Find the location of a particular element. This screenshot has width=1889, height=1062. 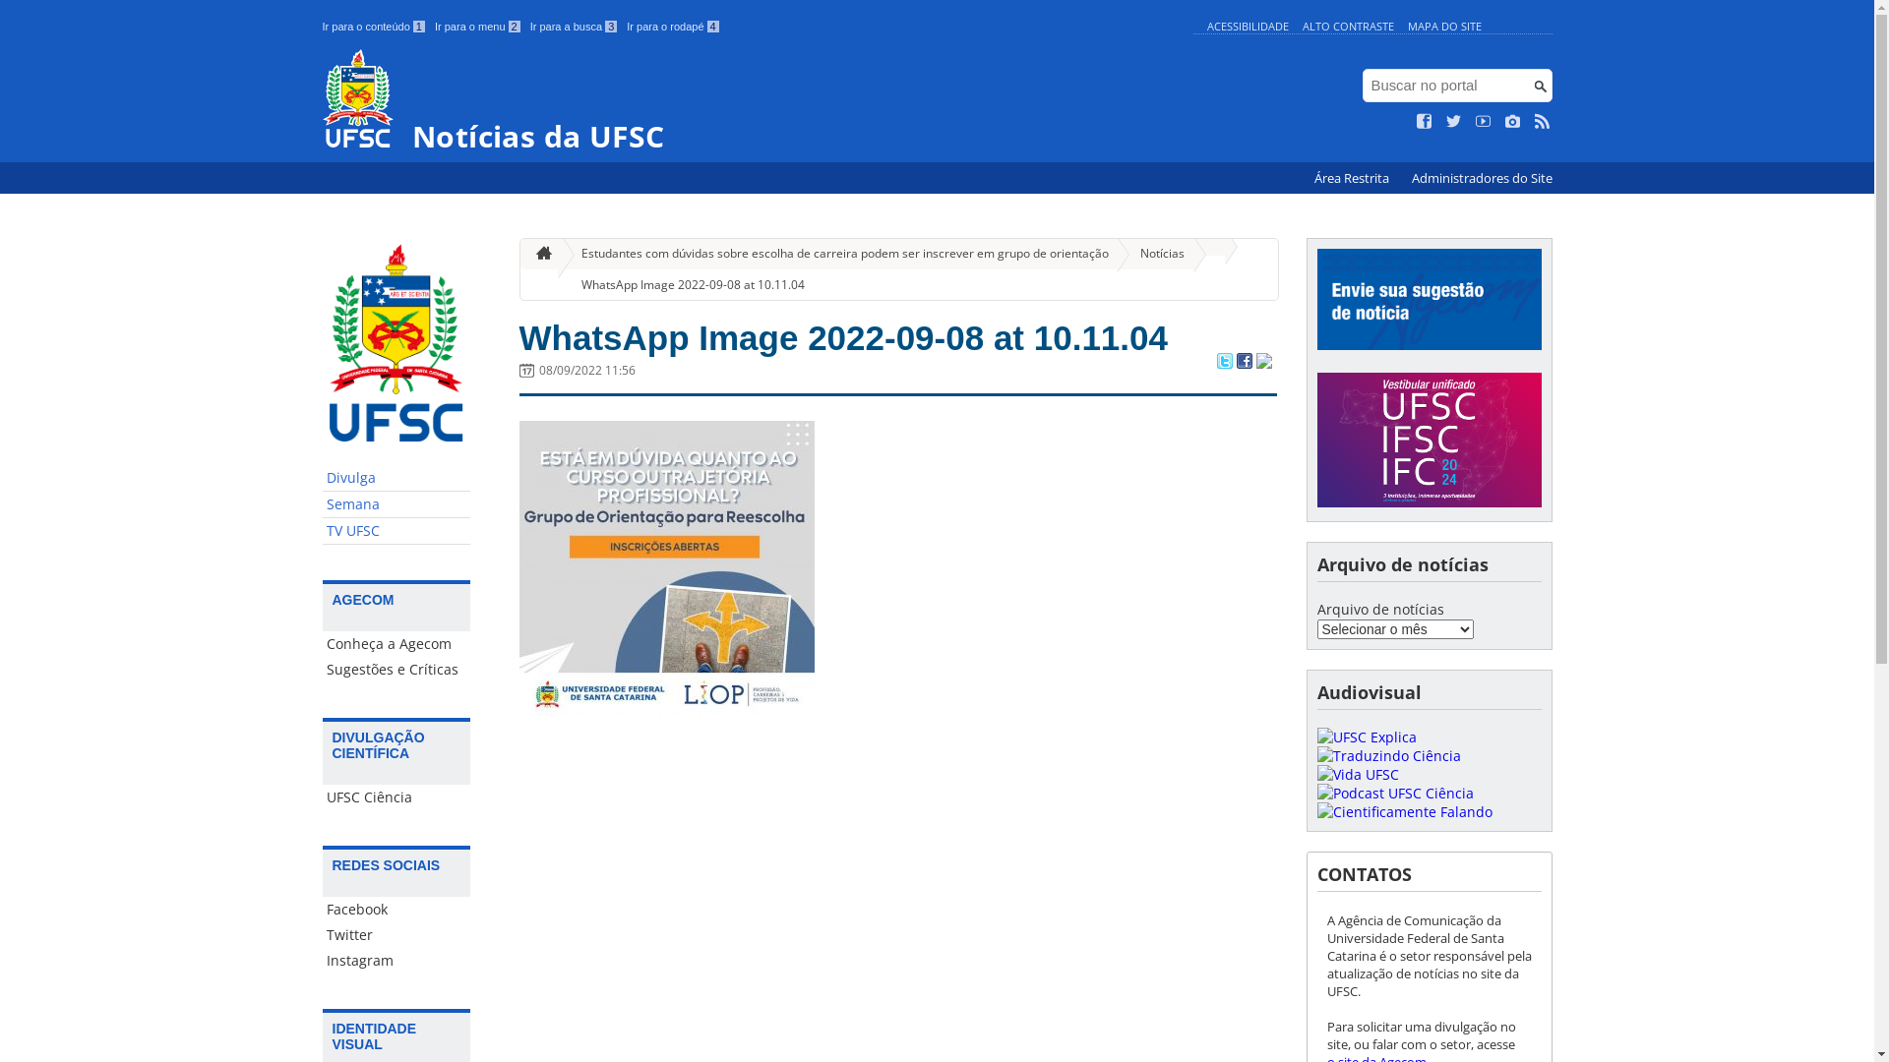

Instagram is located at coordinates (396, 961).